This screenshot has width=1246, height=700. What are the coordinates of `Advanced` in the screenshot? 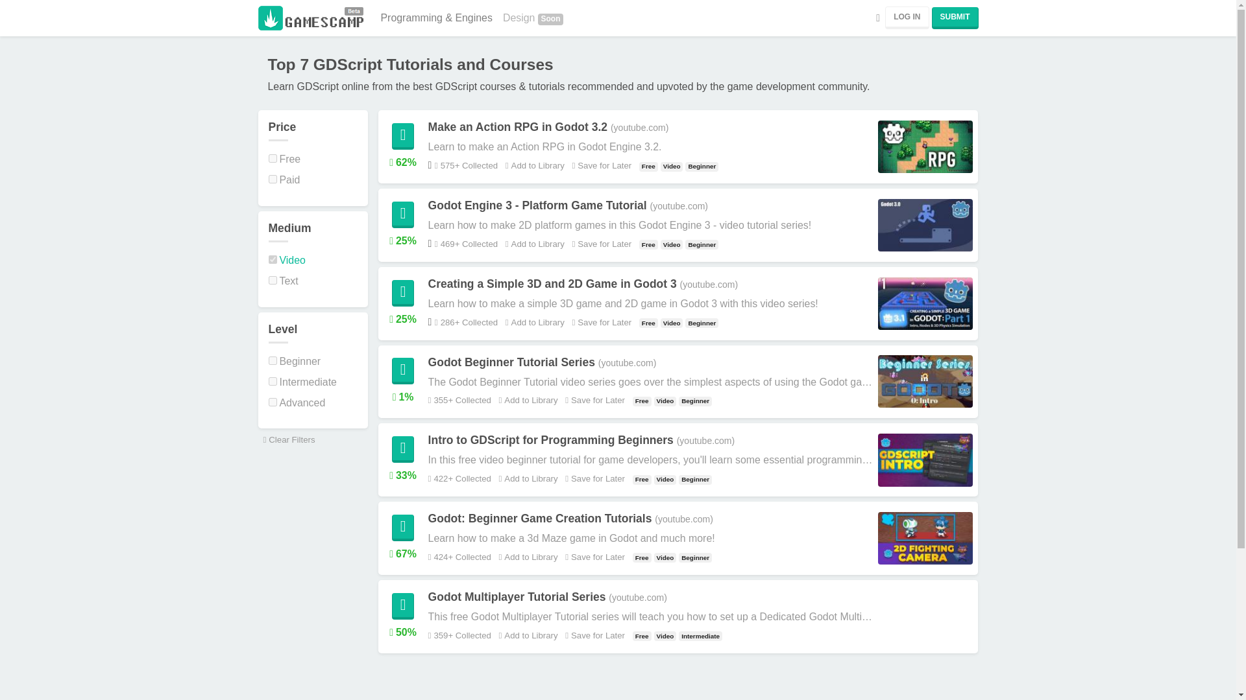 It's located at (297, 402).